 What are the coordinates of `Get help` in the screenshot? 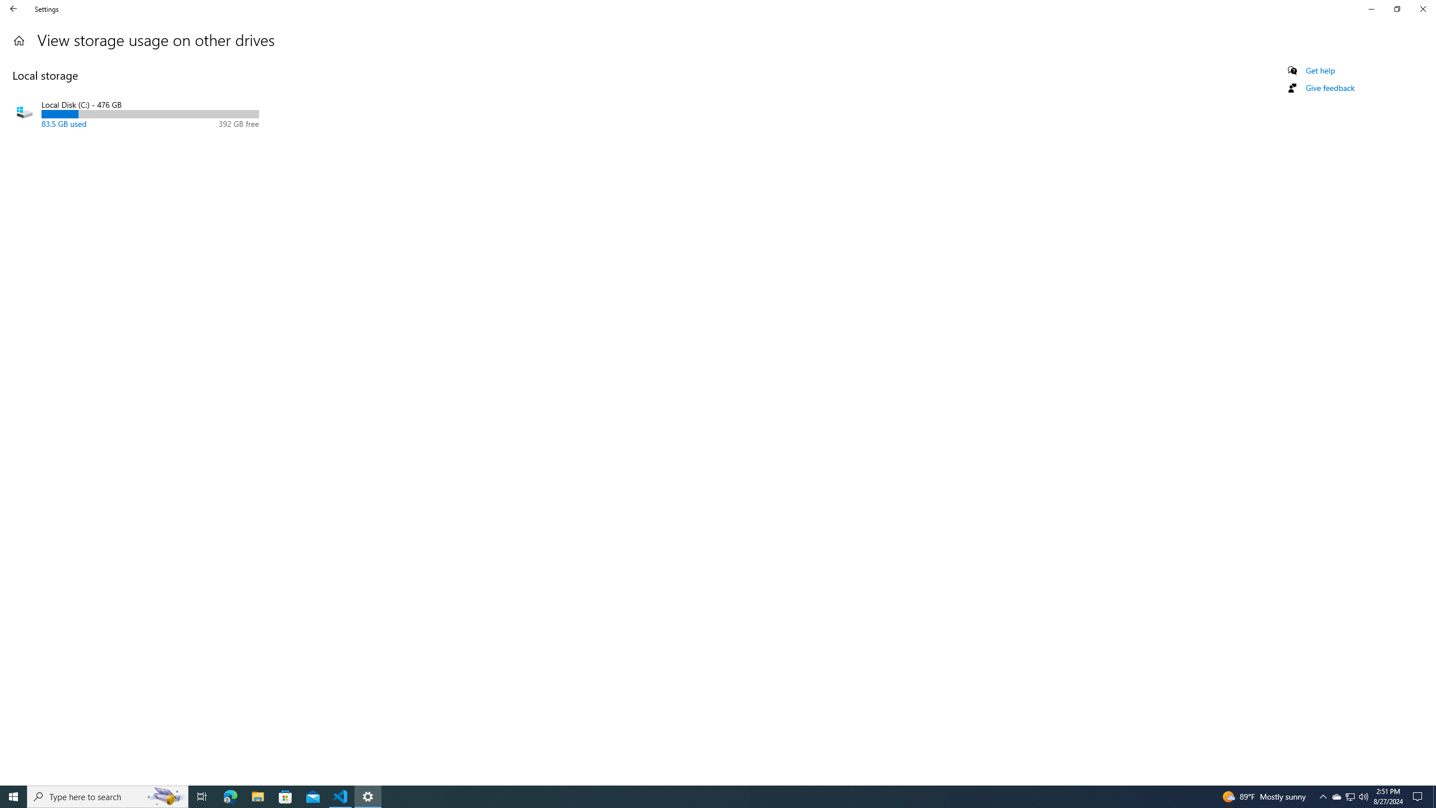 It's located at (166, 797).